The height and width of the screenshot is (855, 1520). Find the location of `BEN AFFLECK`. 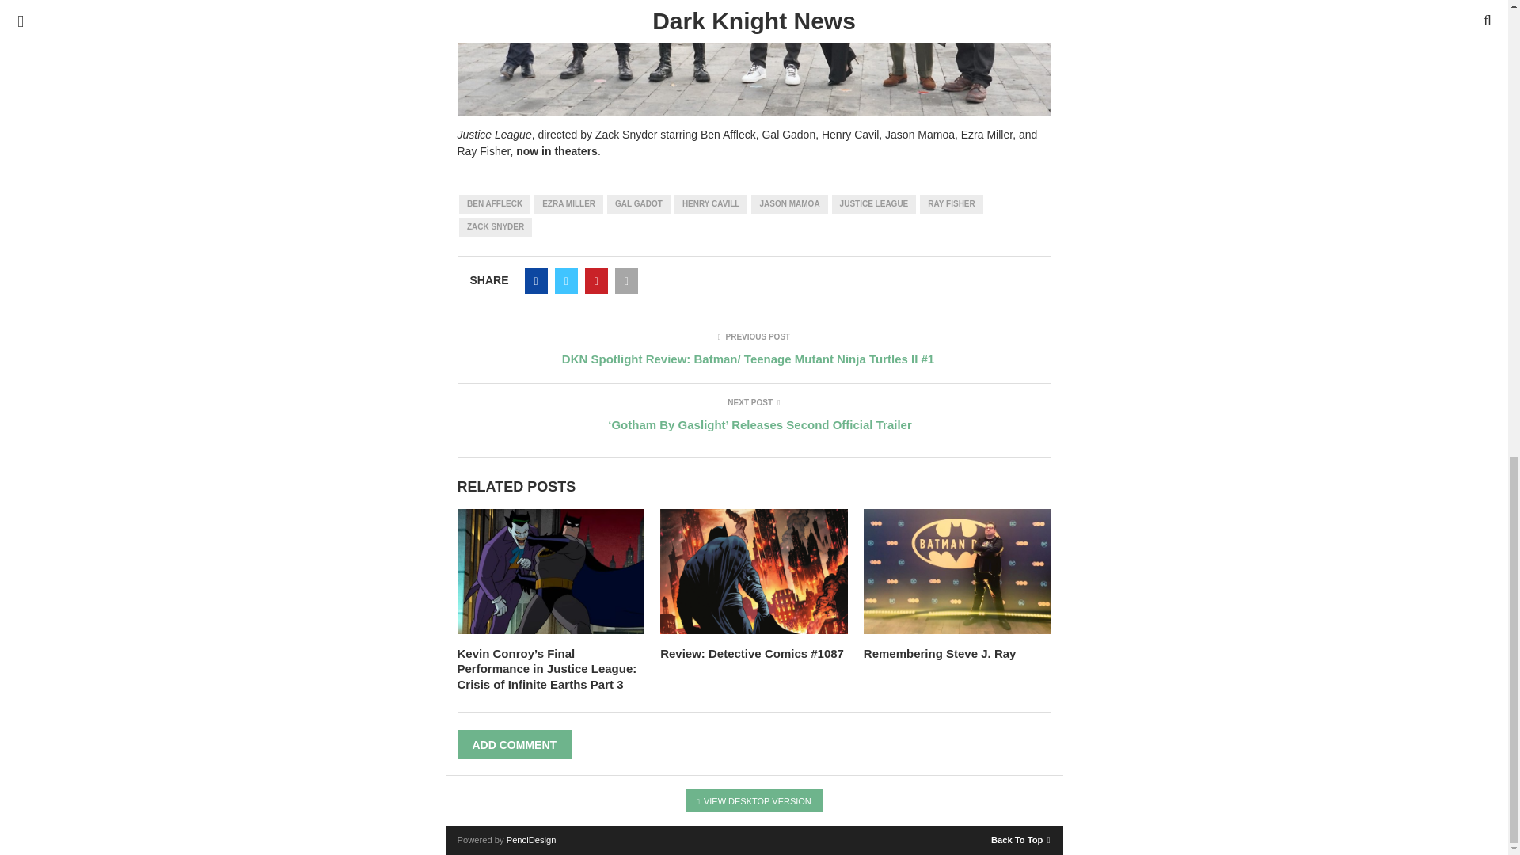

BEN AFFLECK is located at coordinates (494, 204).